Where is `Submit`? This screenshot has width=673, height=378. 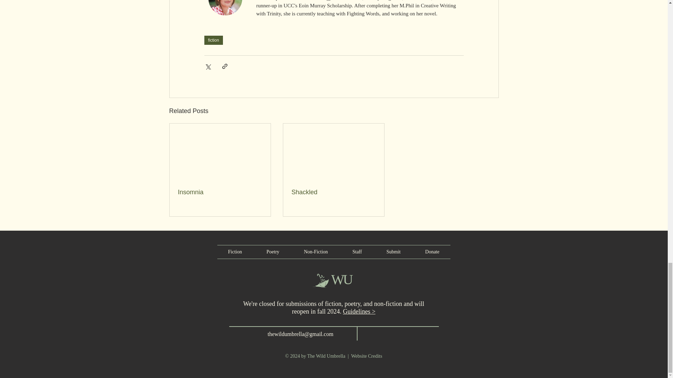 Submit is located at coordinates (393, 252).